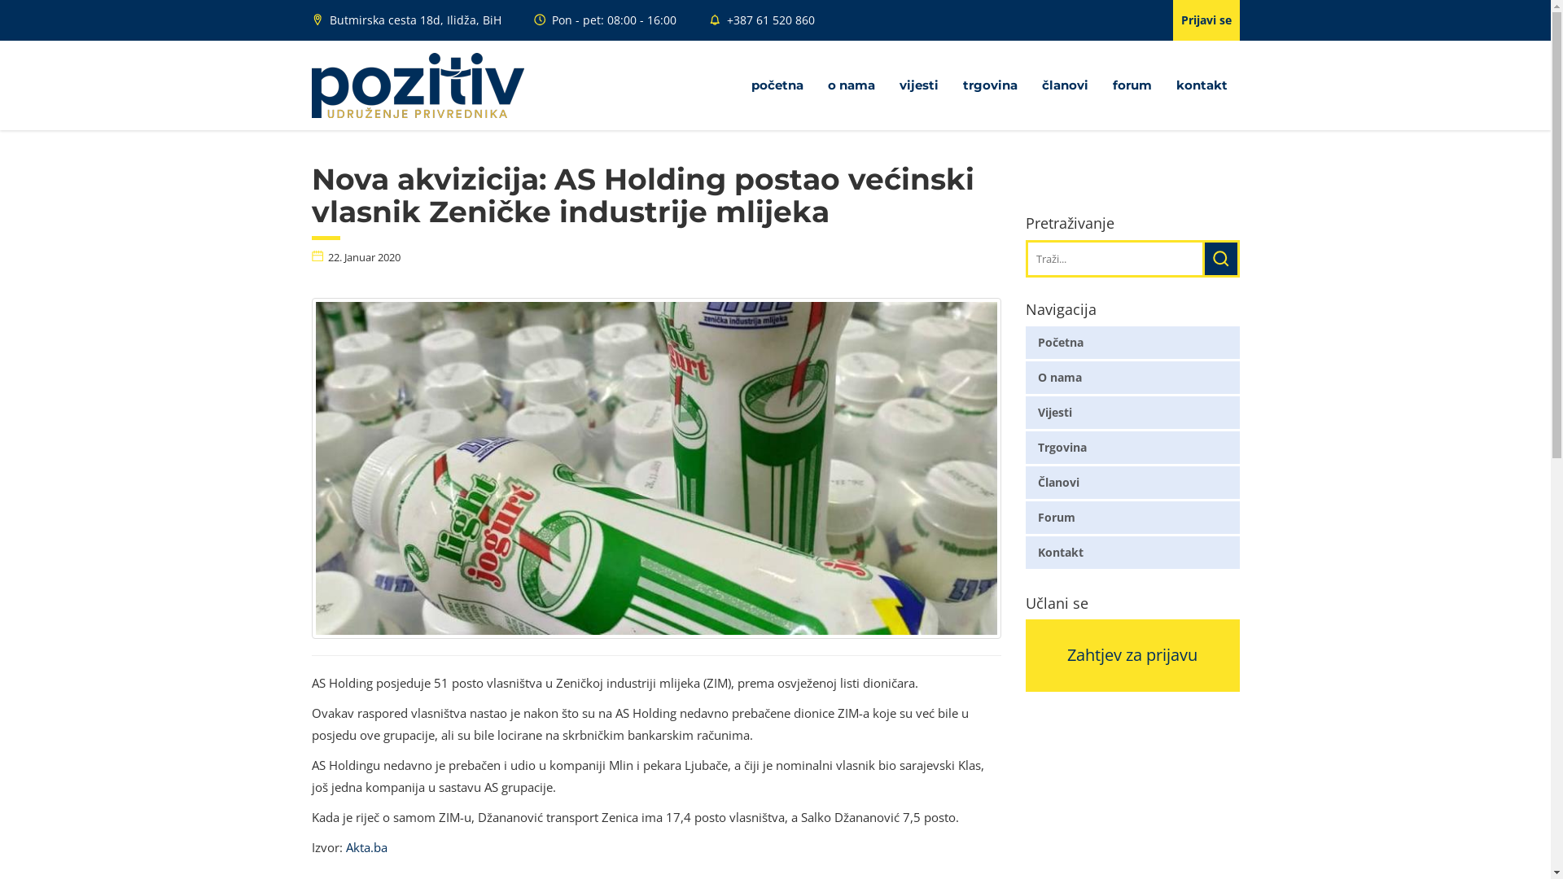 The height and width of the screenshot is (879, 1563). What do you see at coordinates (1202, 85) in the screenshot?
I see `kontakt` at bounding box center [1202, 85].